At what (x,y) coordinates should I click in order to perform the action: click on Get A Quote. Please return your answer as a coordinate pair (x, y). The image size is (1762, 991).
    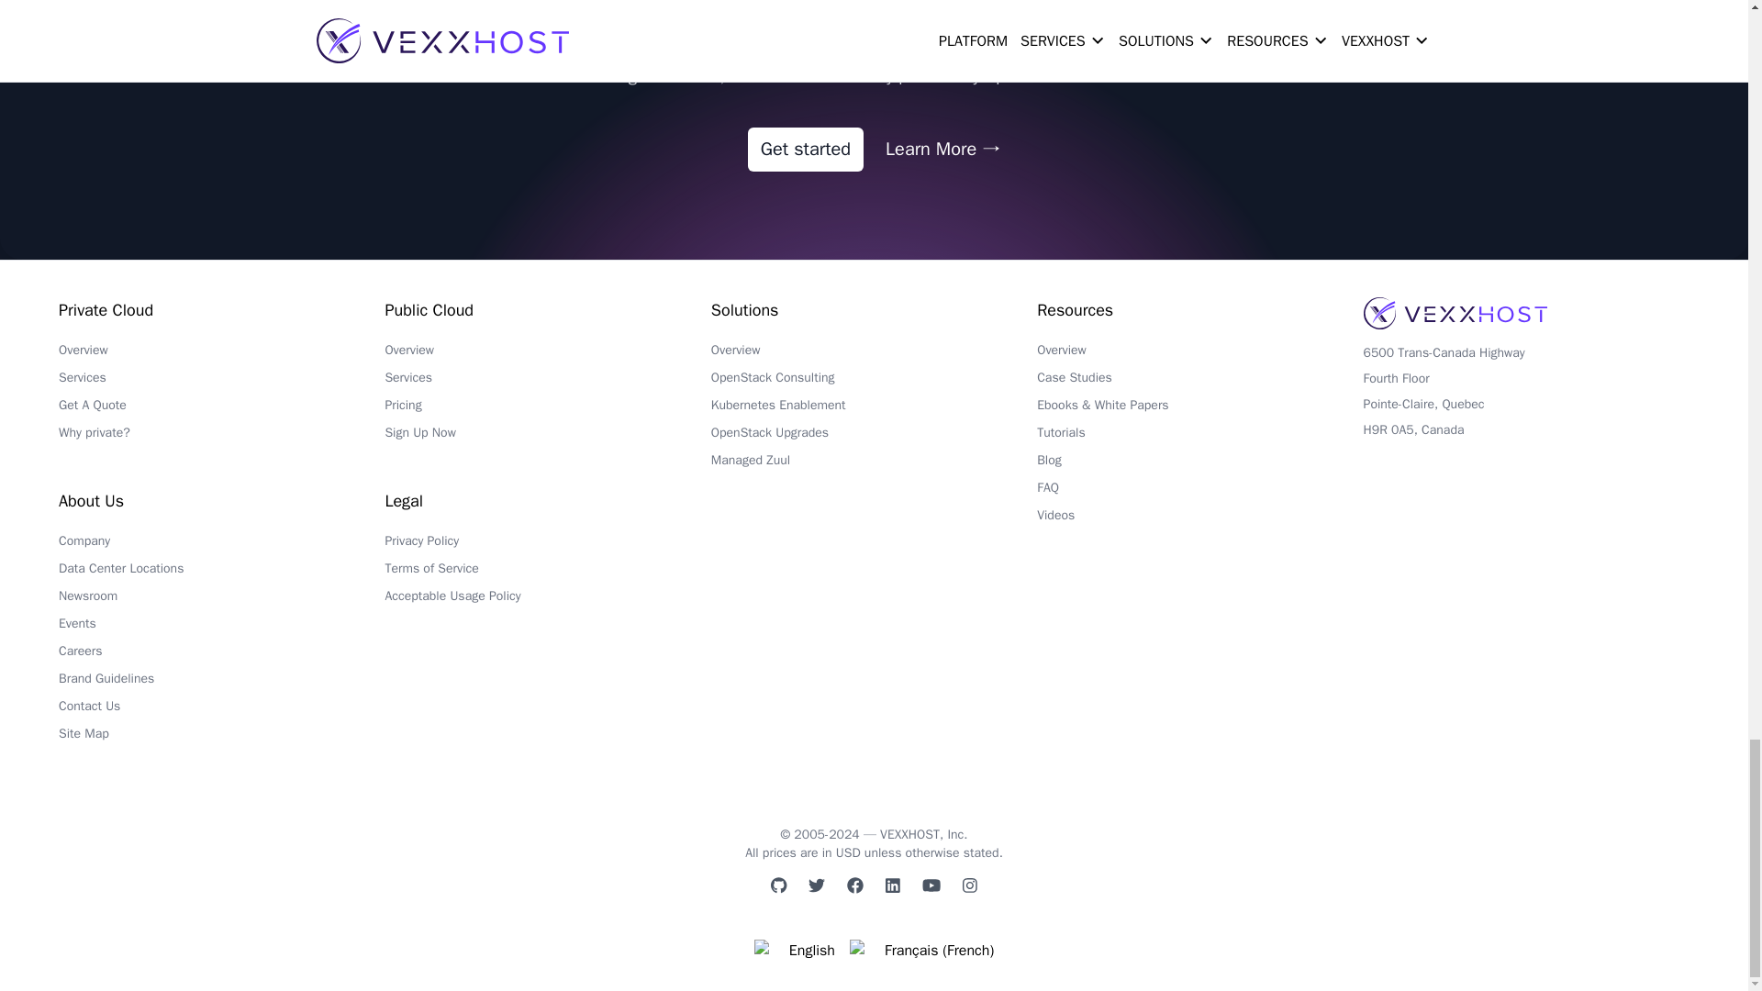
    Looking at the image, I should click on (220, 410).